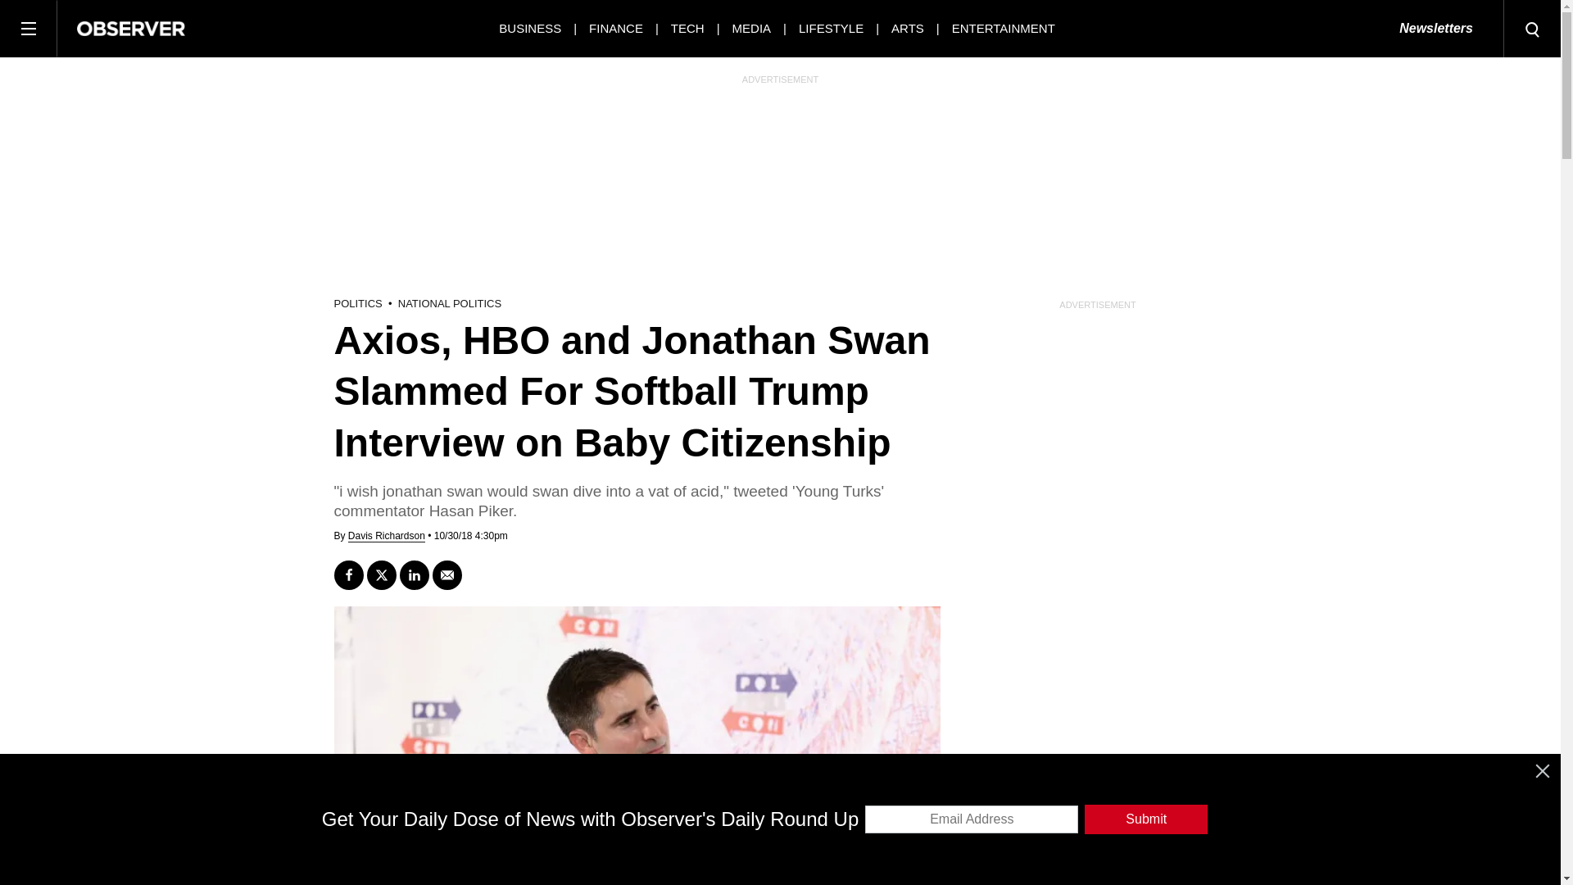  Describe the element at coordinates (688, 28) in the screenshot. I see `TECH` at that location.